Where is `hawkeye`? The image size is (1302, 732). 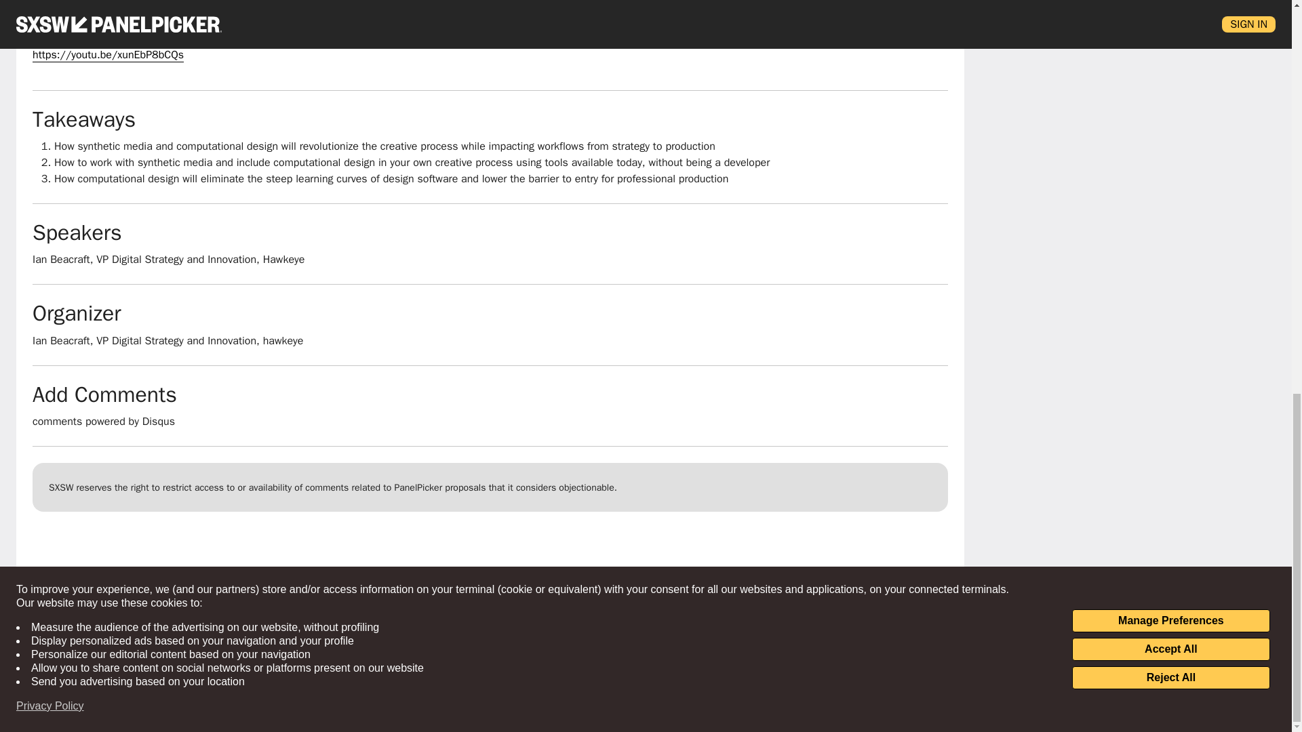
hawkeye is located at coordinates (283, 340).